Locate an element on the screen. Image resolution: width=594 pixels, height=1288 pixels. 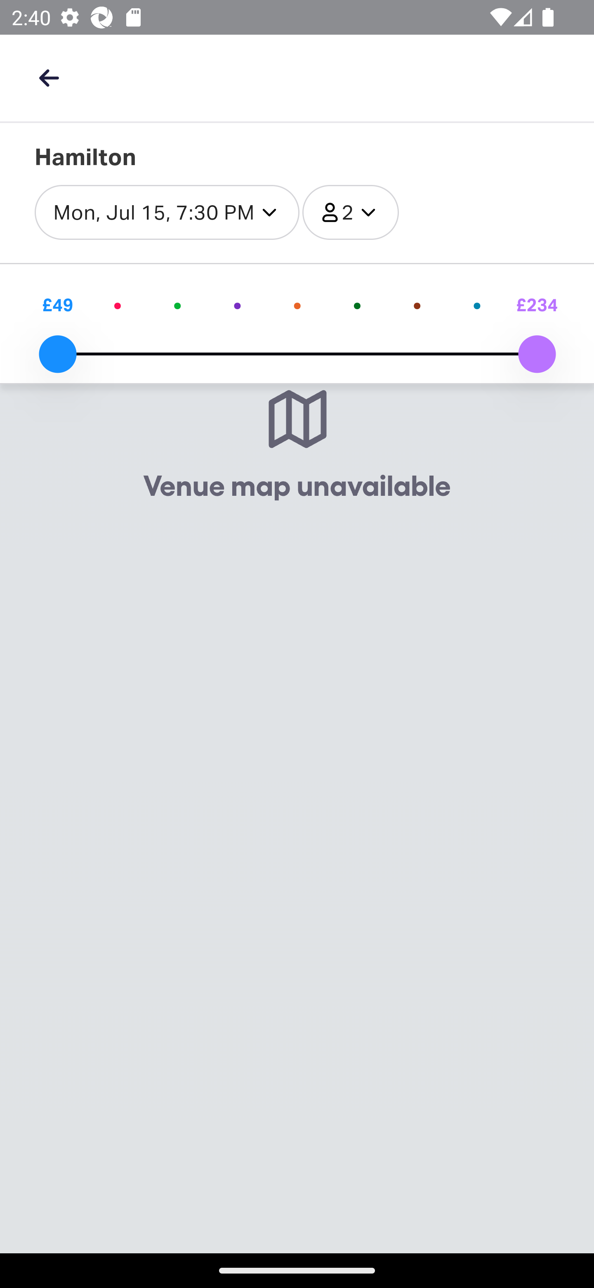
back button is located at coordinates (49, 78).